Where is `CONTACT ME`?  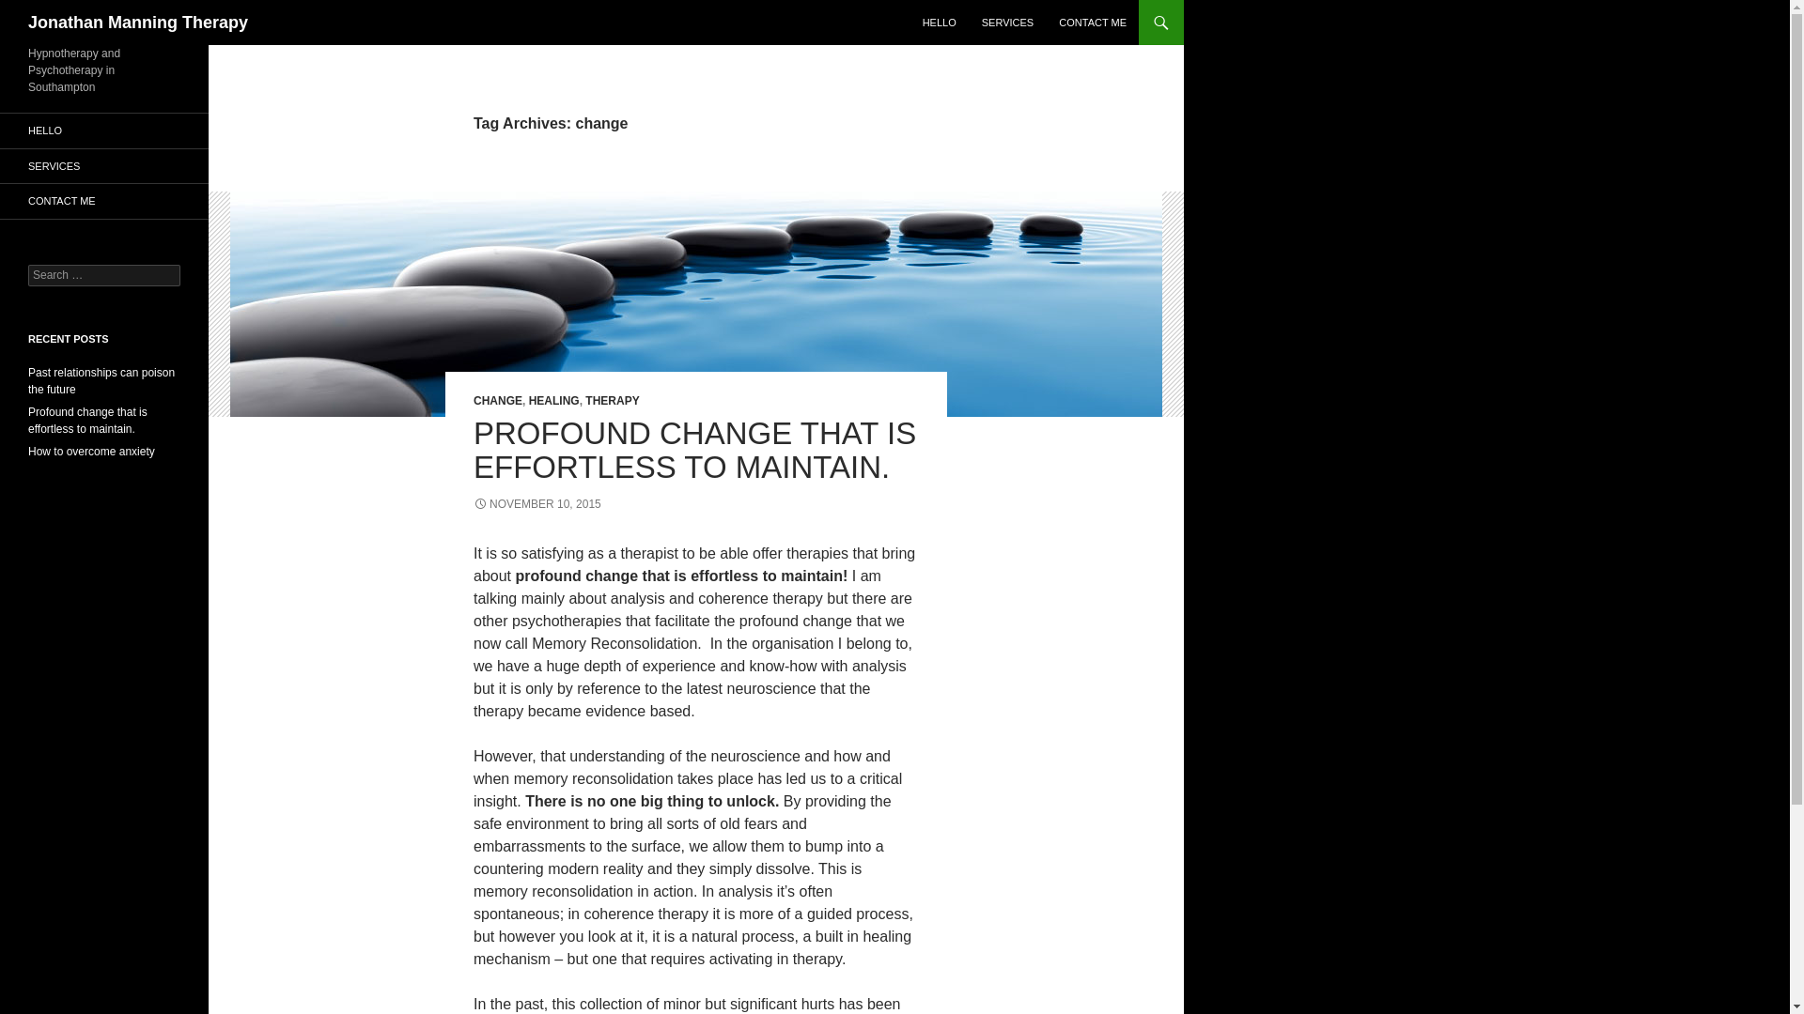
CONTACT ME is located at coordinates (104, 201).